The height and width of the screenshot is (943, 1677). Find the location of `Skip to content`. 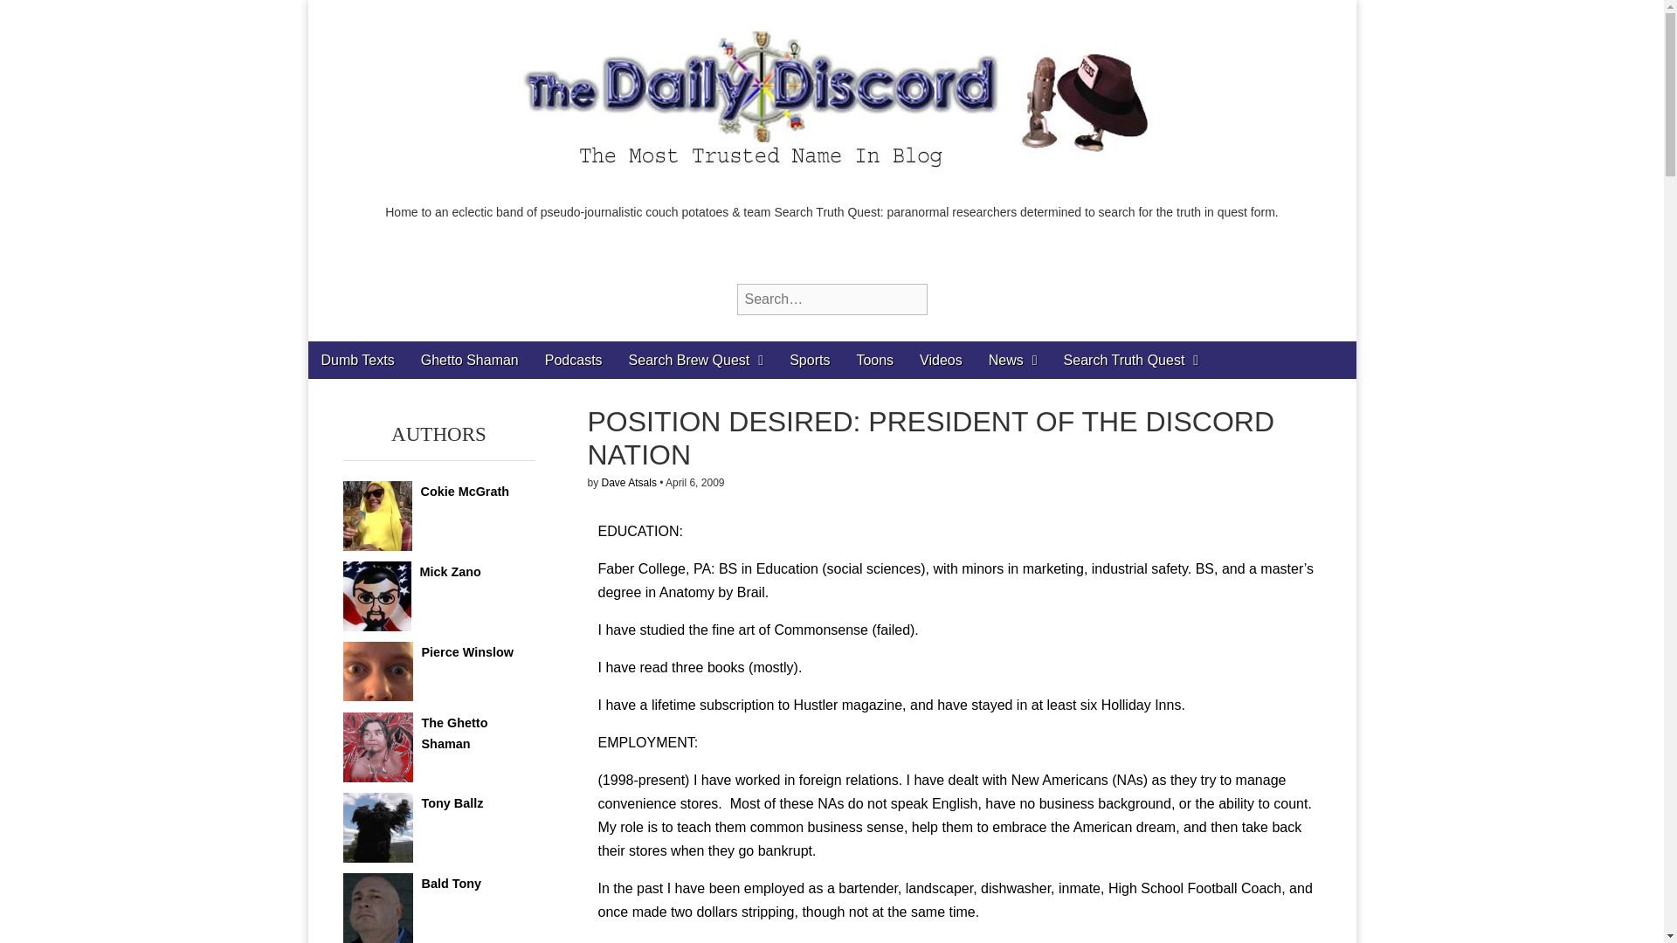

Skip to content is located at coordinates (353, 353).